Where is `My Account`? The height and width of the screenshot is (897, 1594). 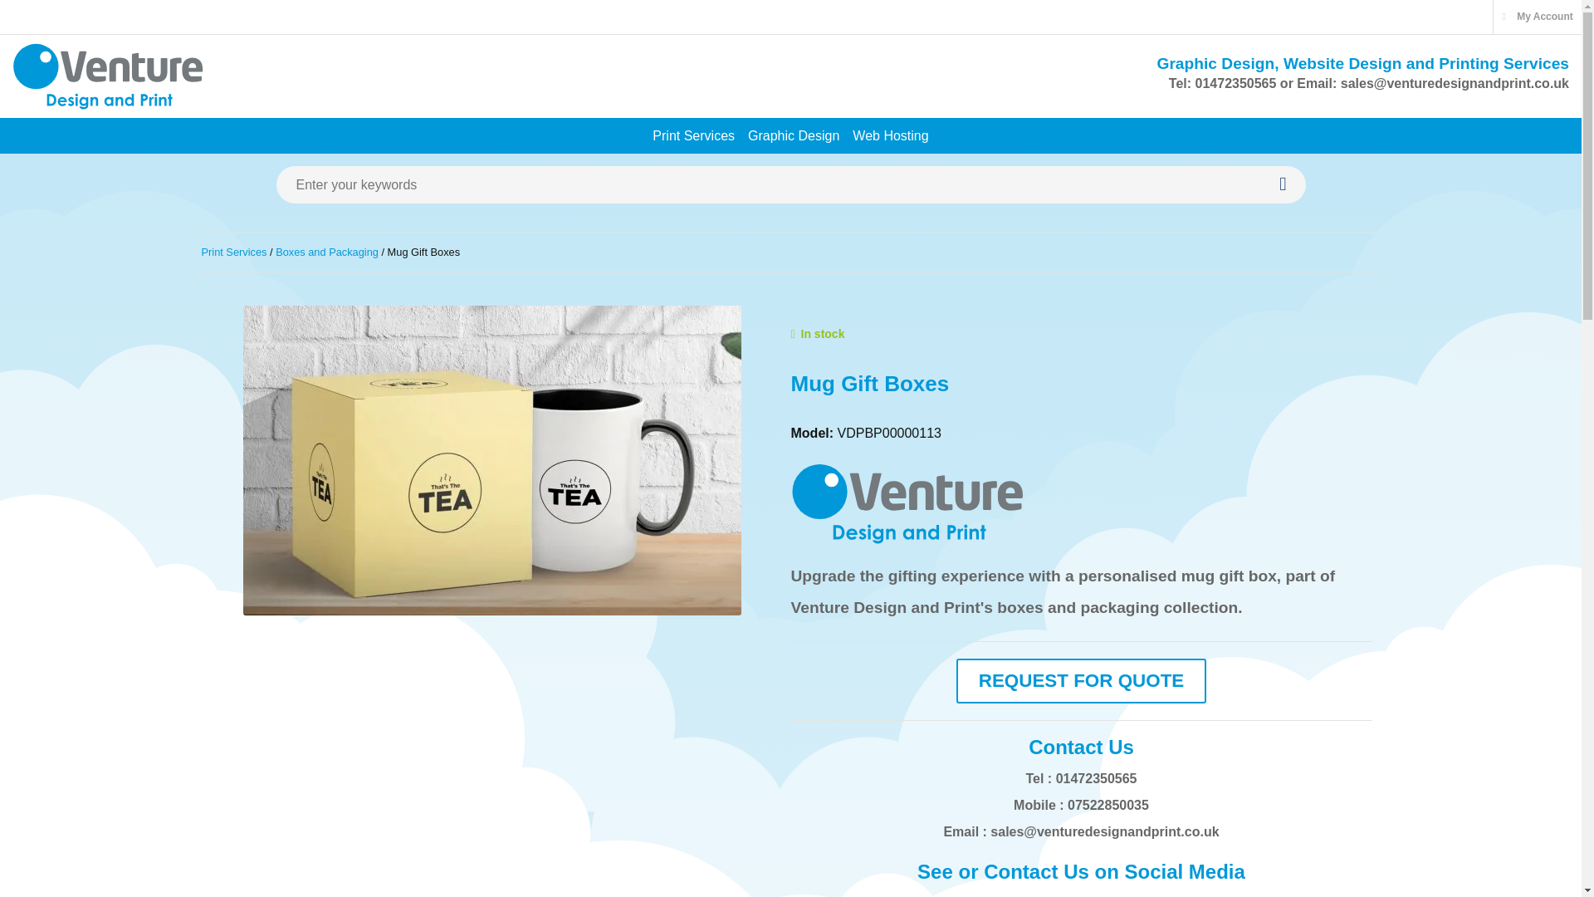
My Account is located at coordinates (1538, 17).